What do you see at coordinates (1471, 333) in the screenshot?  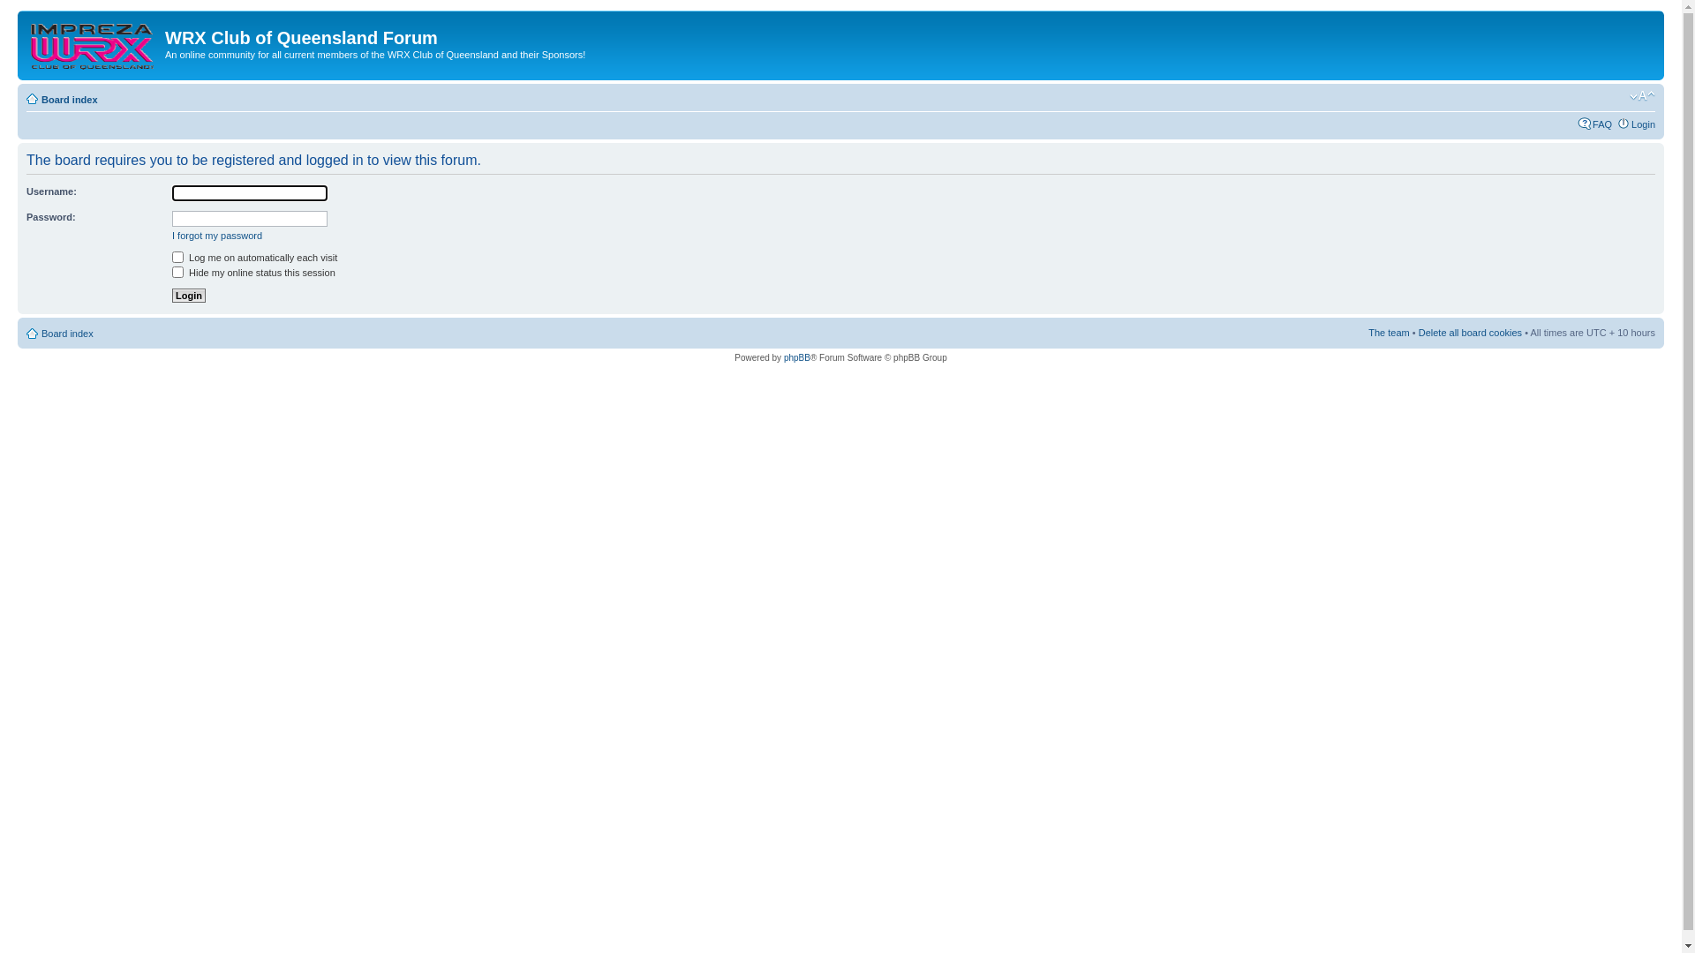 I see `Delete all board cookies` at bounding box center [1471, 333].